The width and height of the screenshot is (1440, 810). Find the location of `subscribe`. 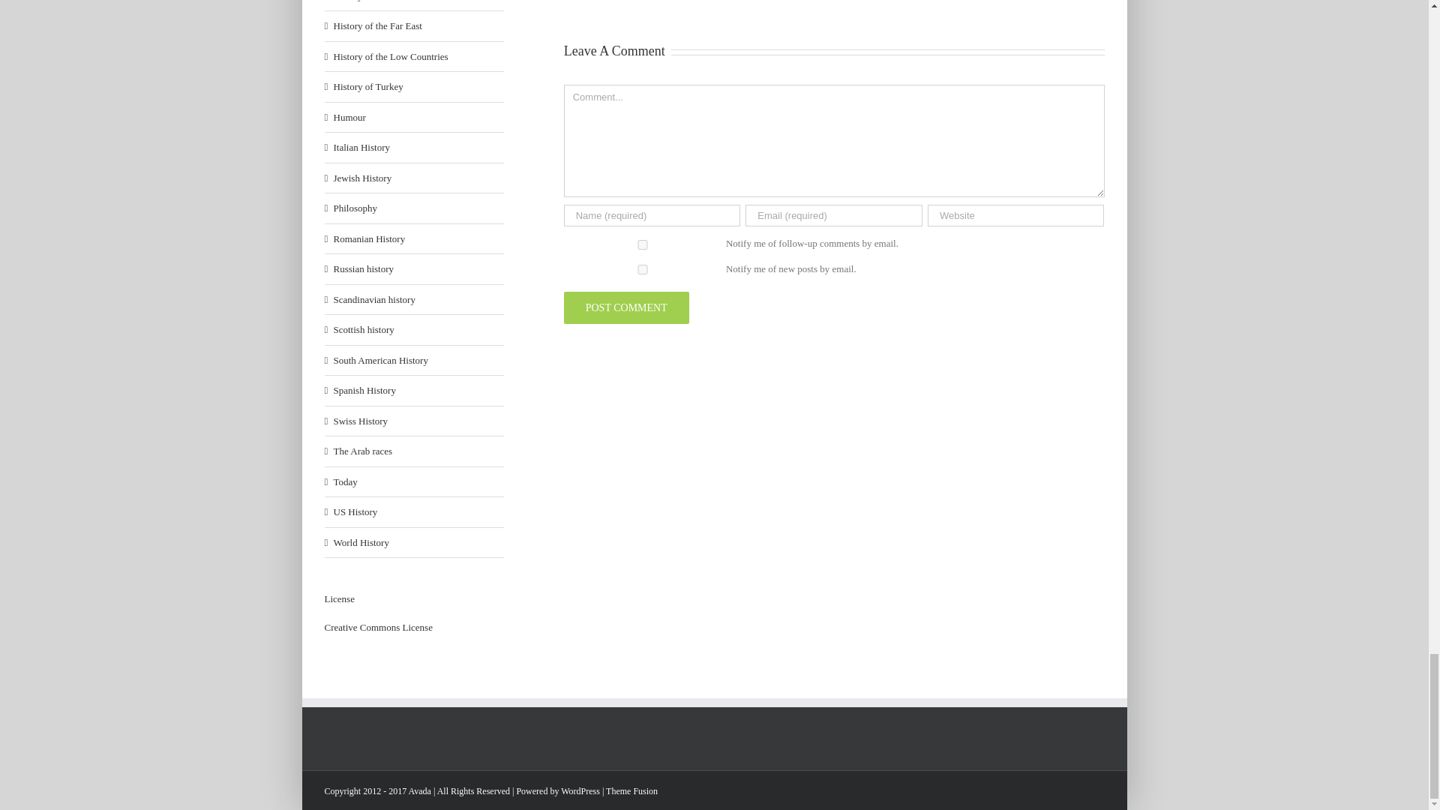

subscribe is located at coordinates (643, 244).